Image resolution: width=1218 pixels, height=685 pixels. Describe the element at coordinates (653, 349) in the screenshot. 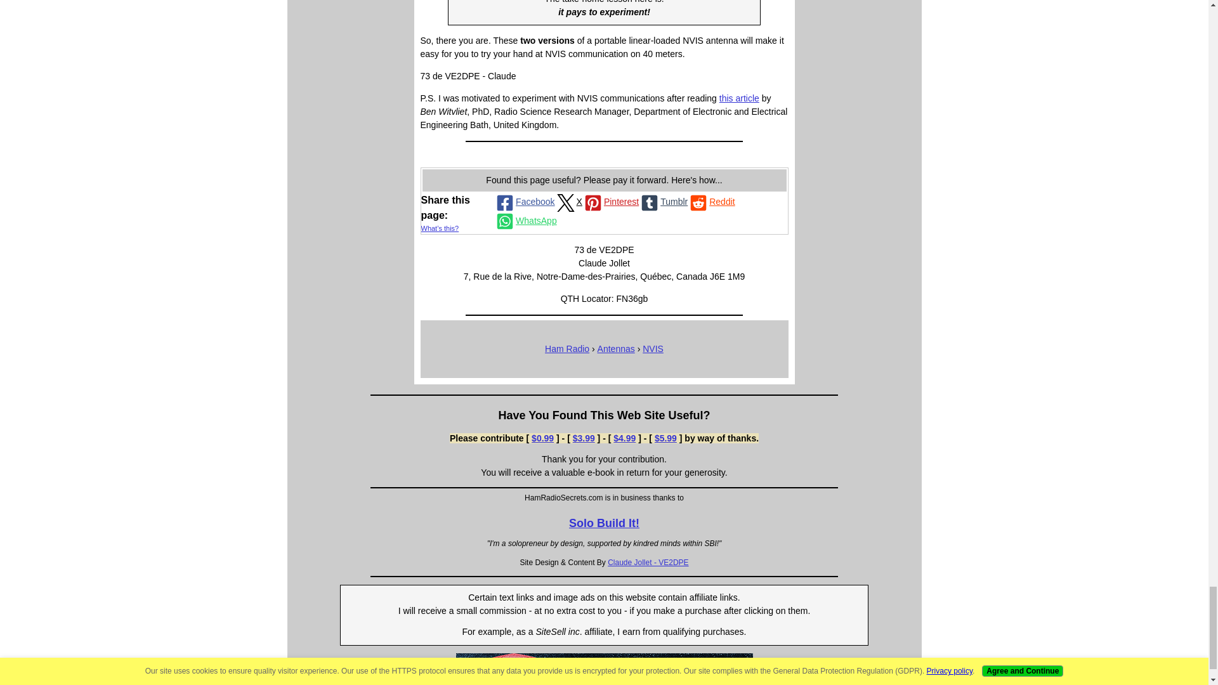

I see `NVIS` at that location.